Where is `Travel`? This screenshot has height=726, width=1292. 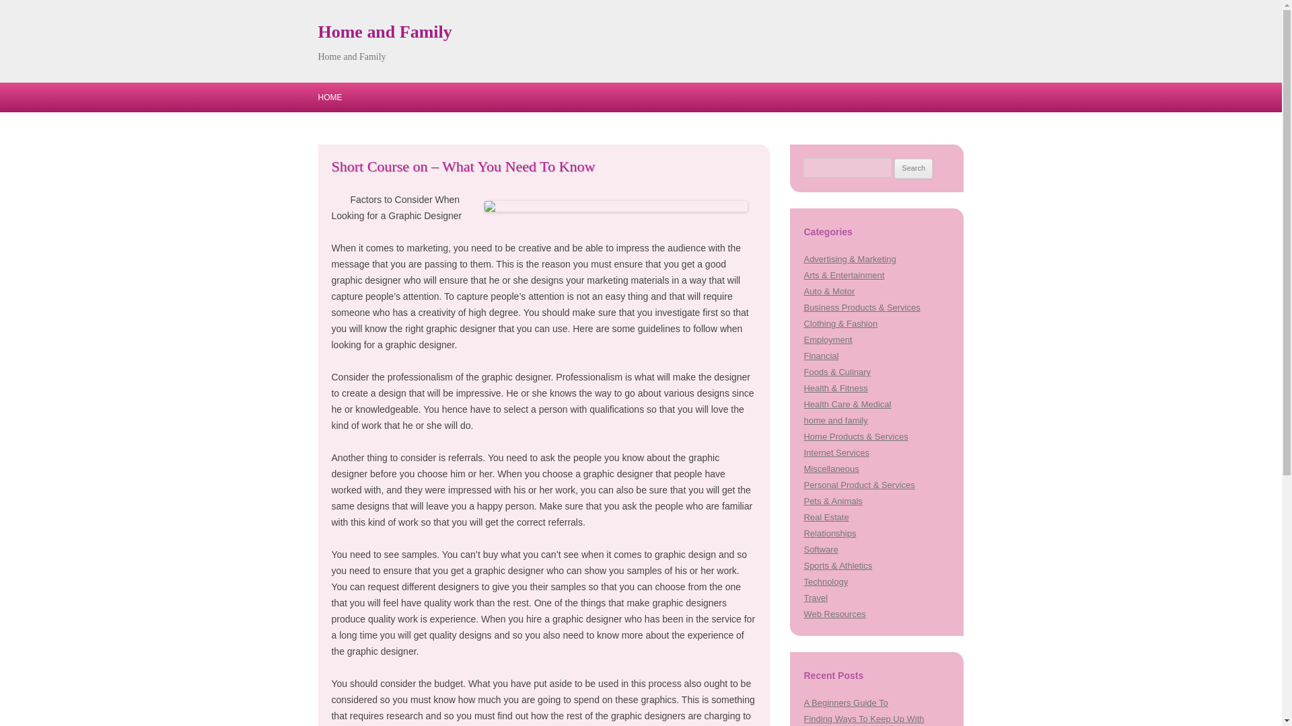
Travel is located at coordinates (816, 598).